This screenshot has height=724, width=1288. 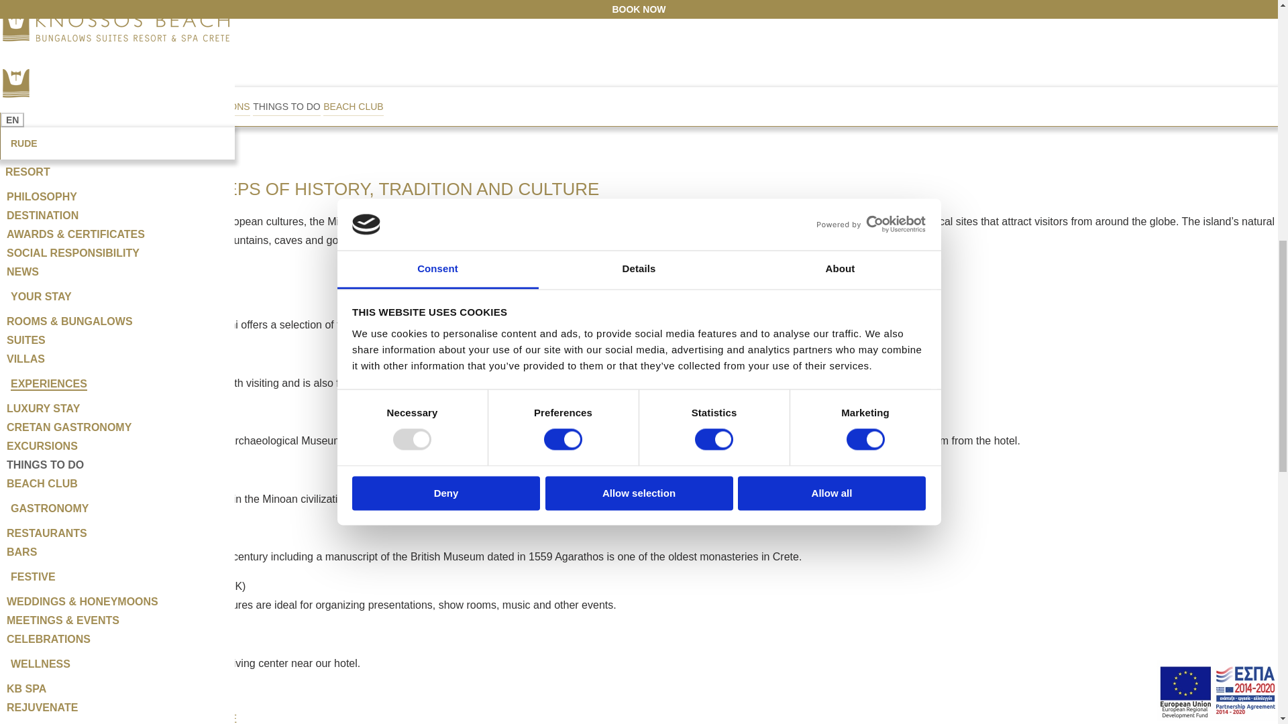 What do you see at coordinates (219, 106) in the screenshot?
I see `EXCURSIONS` at bounding box center [219, 106].